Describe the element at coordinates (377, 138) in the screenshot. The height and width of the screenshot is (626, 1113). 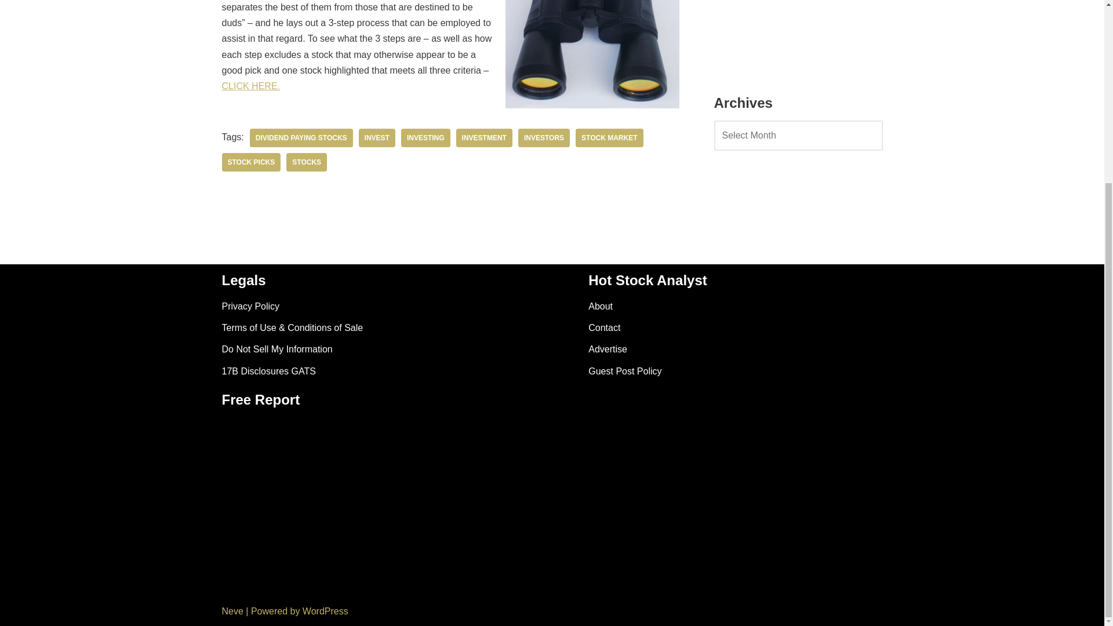
I see `Invest` at that location.